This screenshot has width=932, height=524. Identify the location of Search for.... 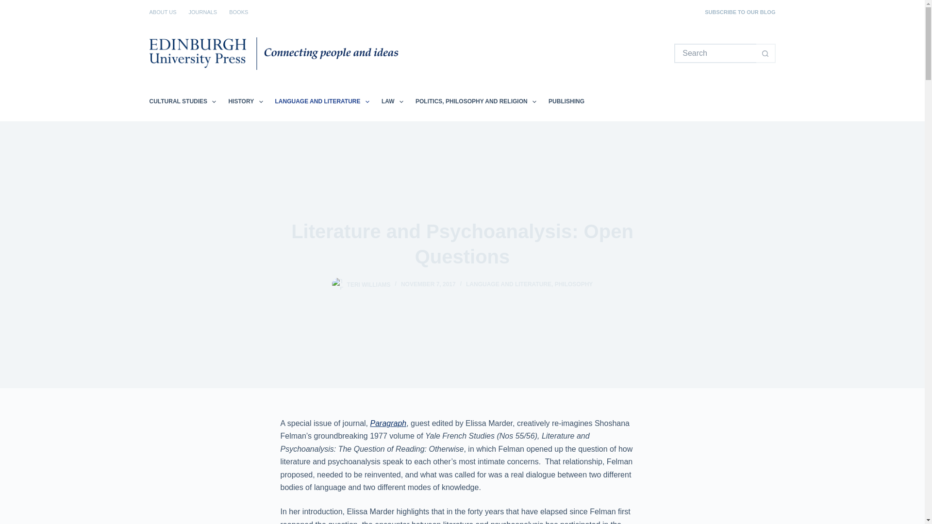
(715, 53).